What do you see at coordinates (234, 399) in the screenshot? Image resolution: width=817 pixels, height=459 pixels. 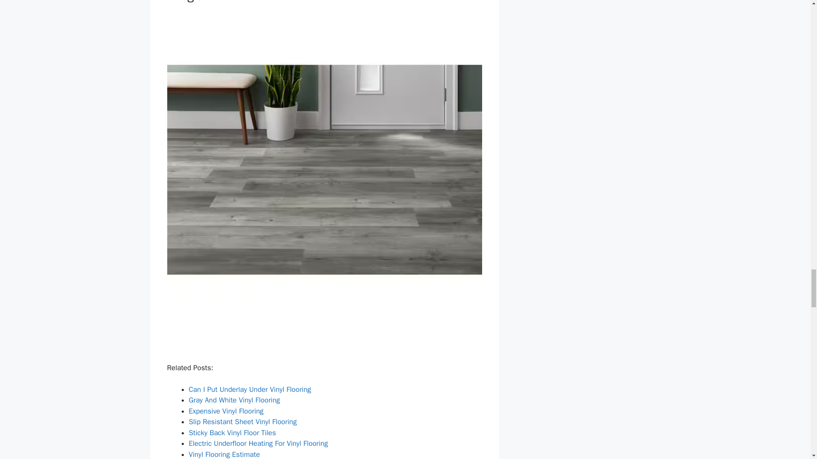 I see `Gray And White Vinyl Flooring` at bounding box center [234, 399].